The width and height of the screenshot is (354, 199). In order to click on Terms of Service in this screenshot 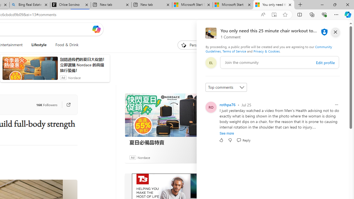, I will do `click(234, 51)`.